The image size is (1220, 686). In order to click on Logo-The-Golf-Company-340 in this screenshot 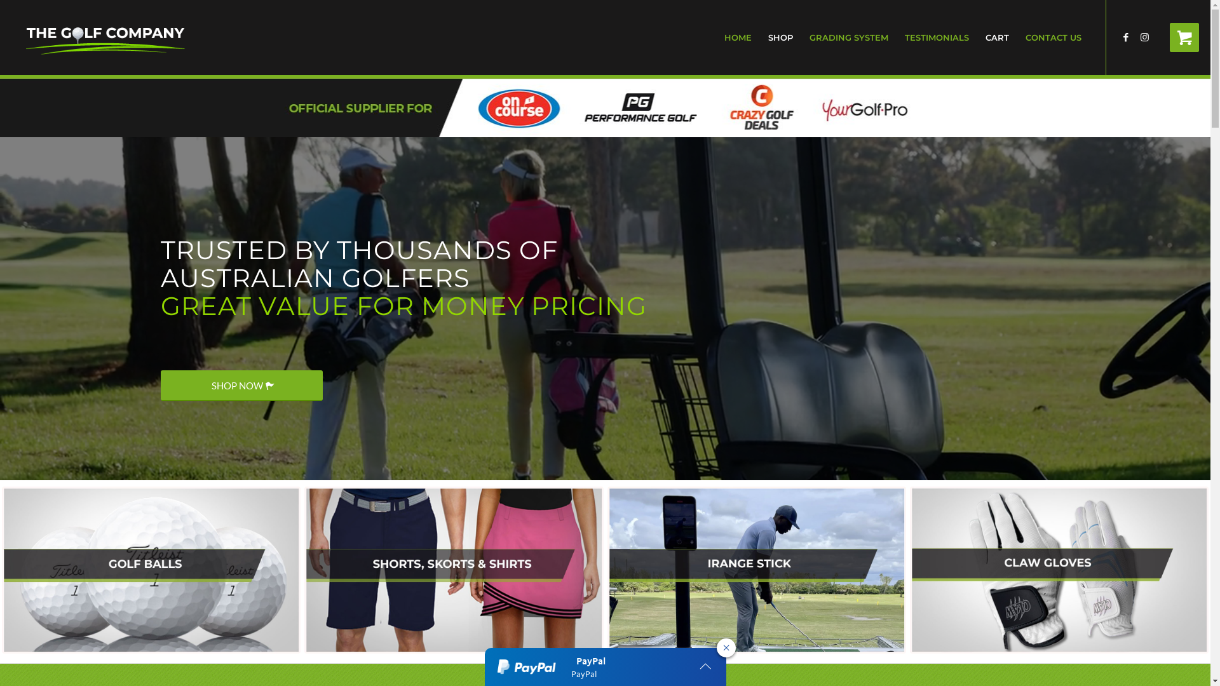, I will do `click(105, 37)`.